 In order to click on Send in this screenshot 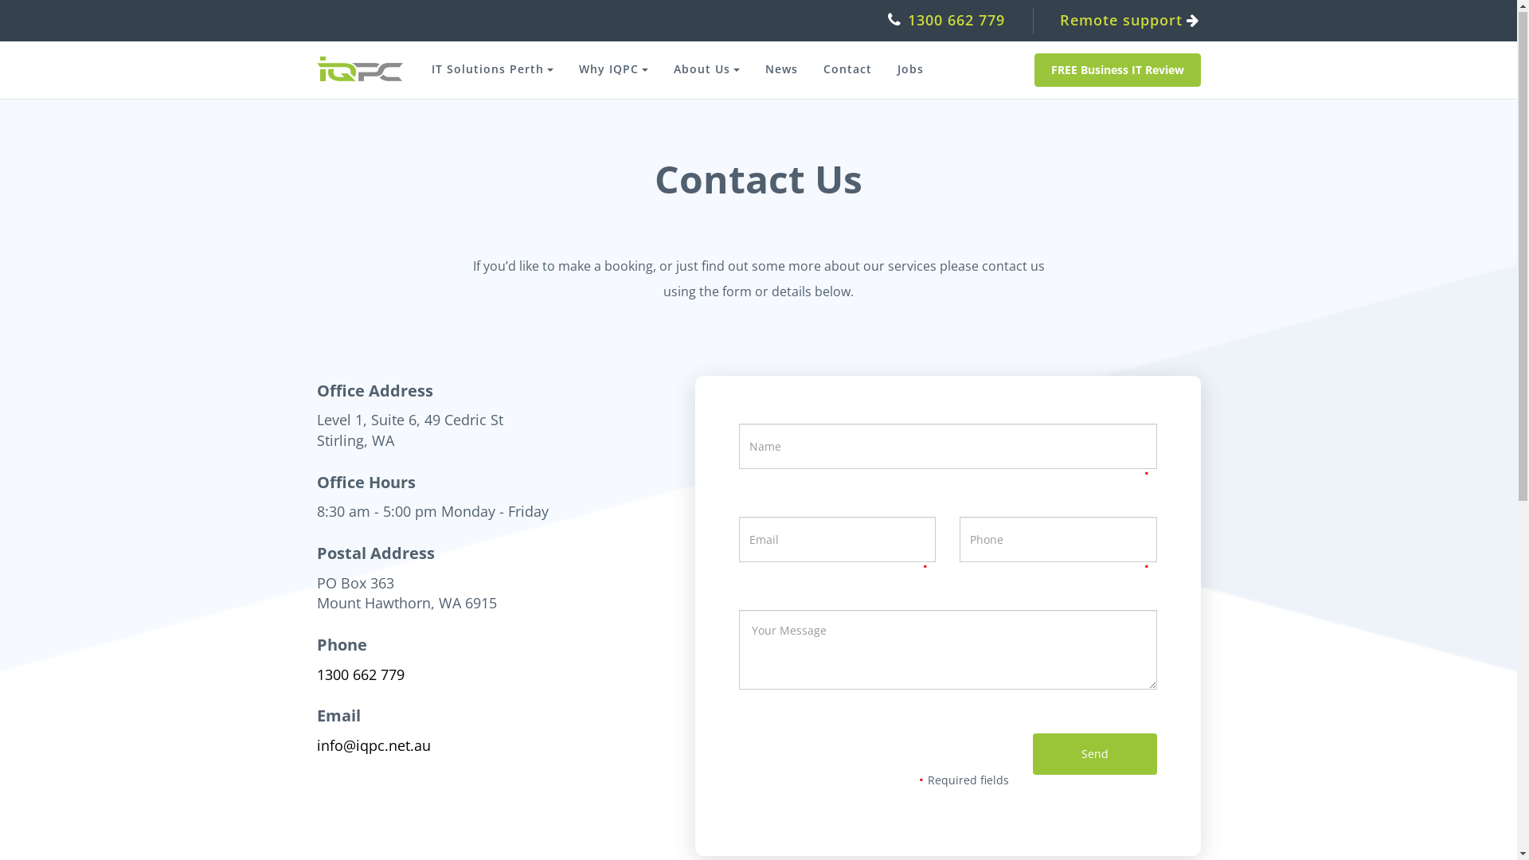, I will do `click(1094, 755)`.